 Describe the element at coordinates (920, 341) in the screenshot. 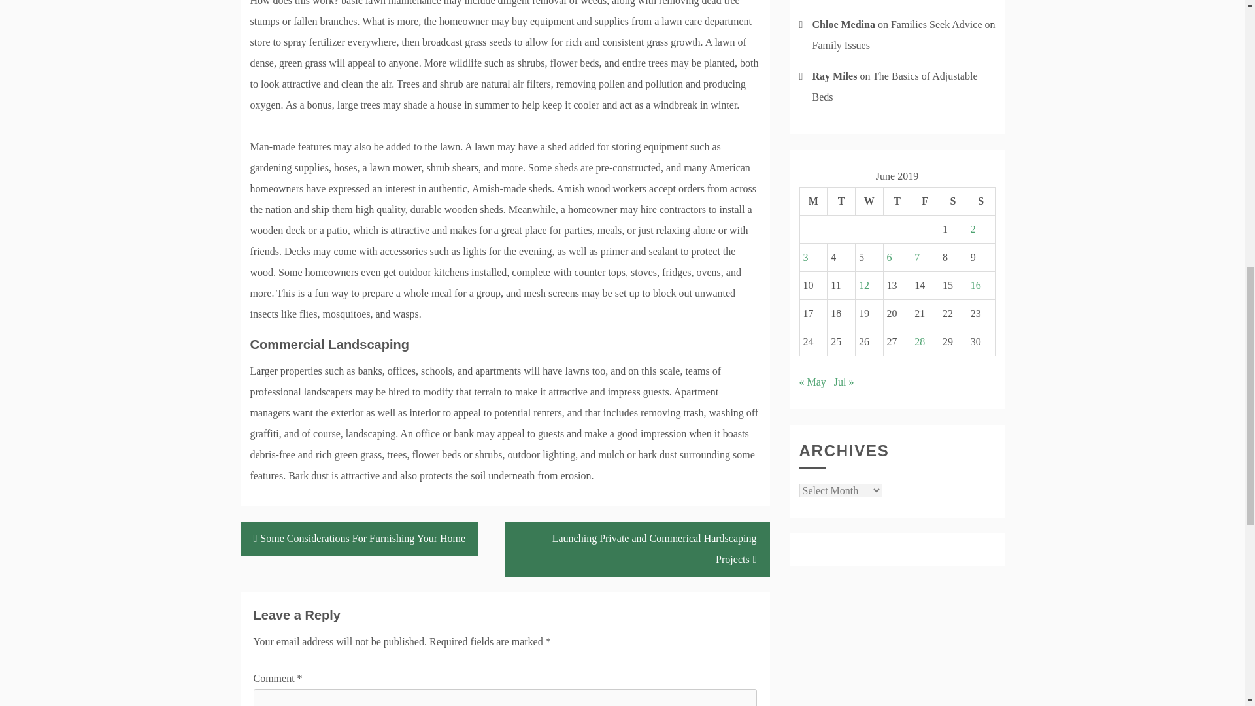

I see `28` at that location.